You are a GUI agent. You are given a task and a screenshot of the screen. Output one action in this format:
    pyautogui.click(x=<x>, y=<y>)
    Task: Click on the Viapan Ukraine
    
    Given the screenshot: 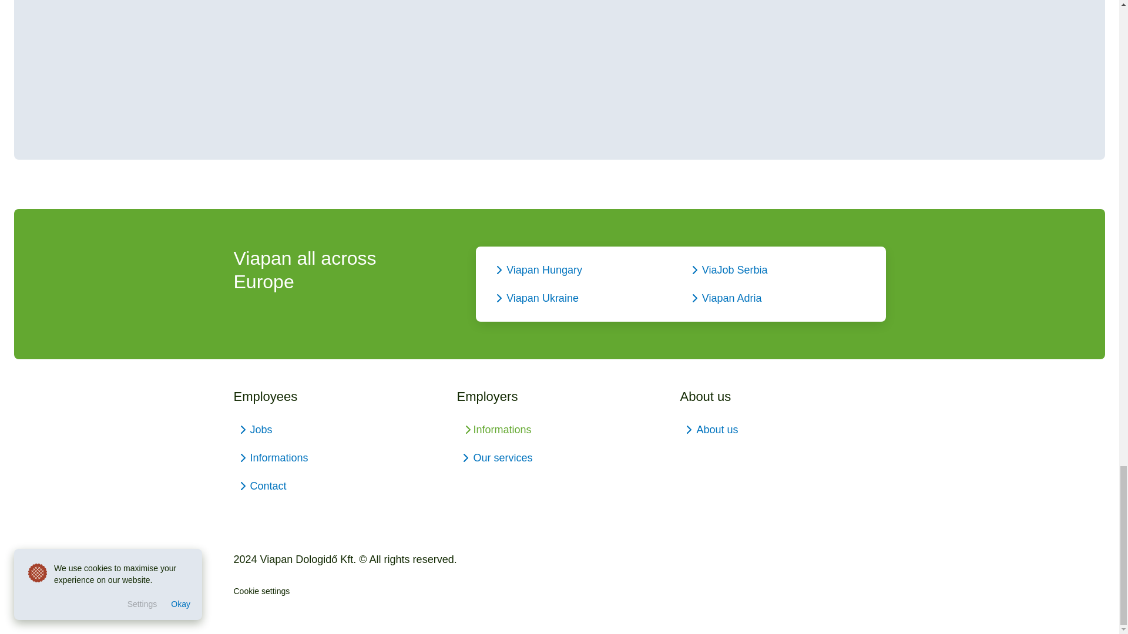 What is the action you would take?
    pyautogui.click(x=583, y=298)
    